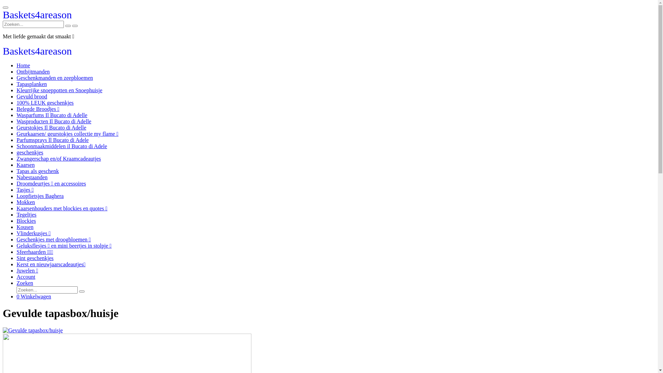 The height and width of the screenshot is (373, 663). I want to click on Parfumsprays Il Bucato di Adele, so click(52, 140).